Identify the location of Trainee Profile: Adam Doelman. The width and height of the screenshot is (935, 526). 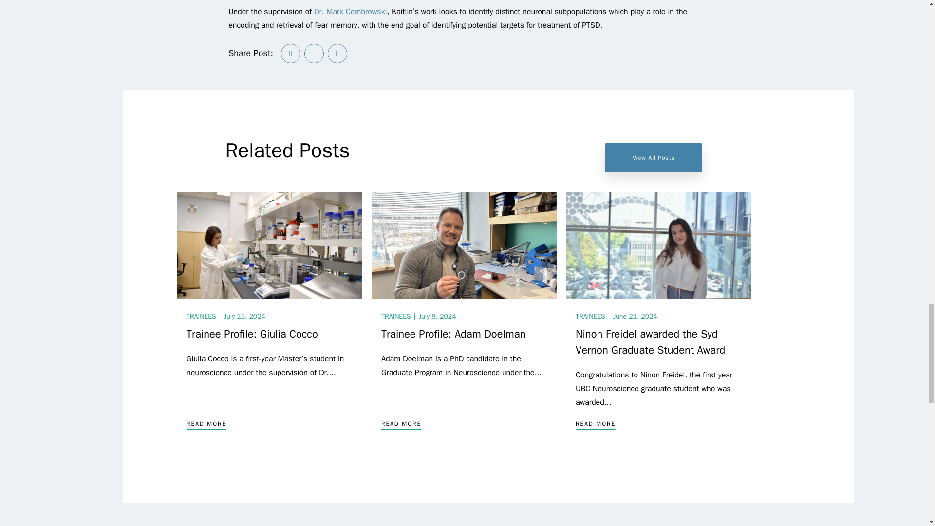
(464, 245).